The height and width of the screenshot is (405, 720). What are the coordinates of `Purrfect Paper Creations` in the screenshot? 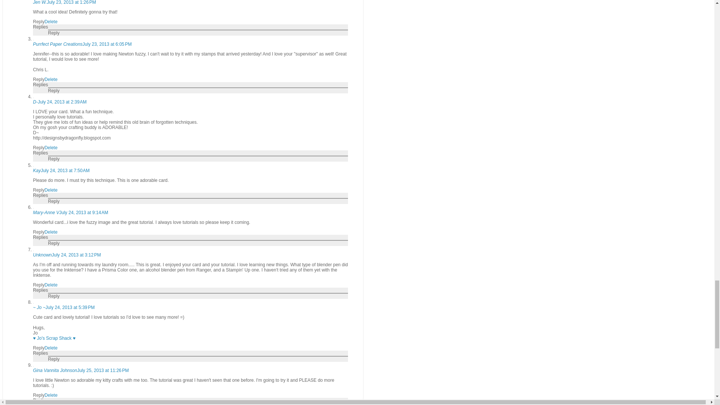 It's located at (58, 44).